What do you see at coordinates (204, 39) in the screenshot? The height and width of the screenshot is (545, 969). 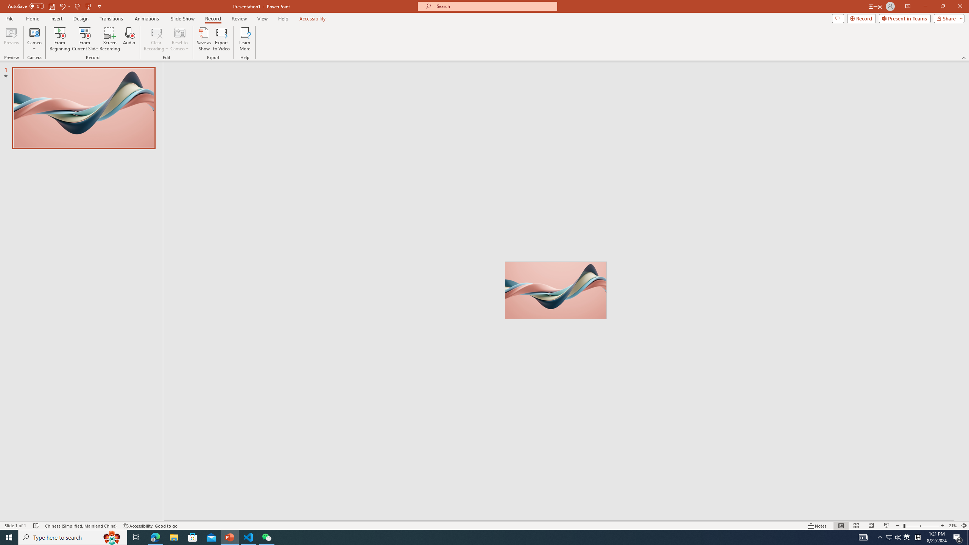 I see `Save as Show` at bounding box center [204, 39].